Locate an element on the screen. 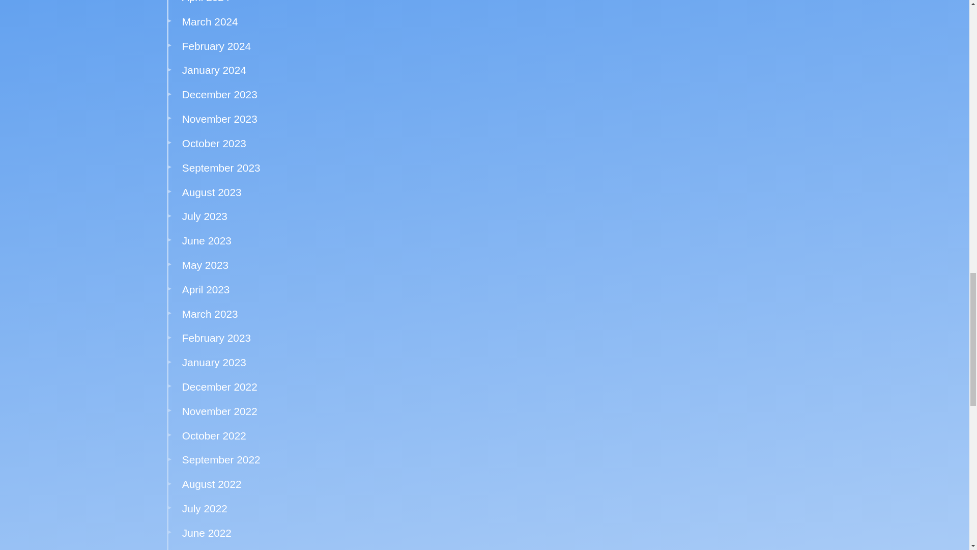  May 2023 is located at coordinates (205, 265).